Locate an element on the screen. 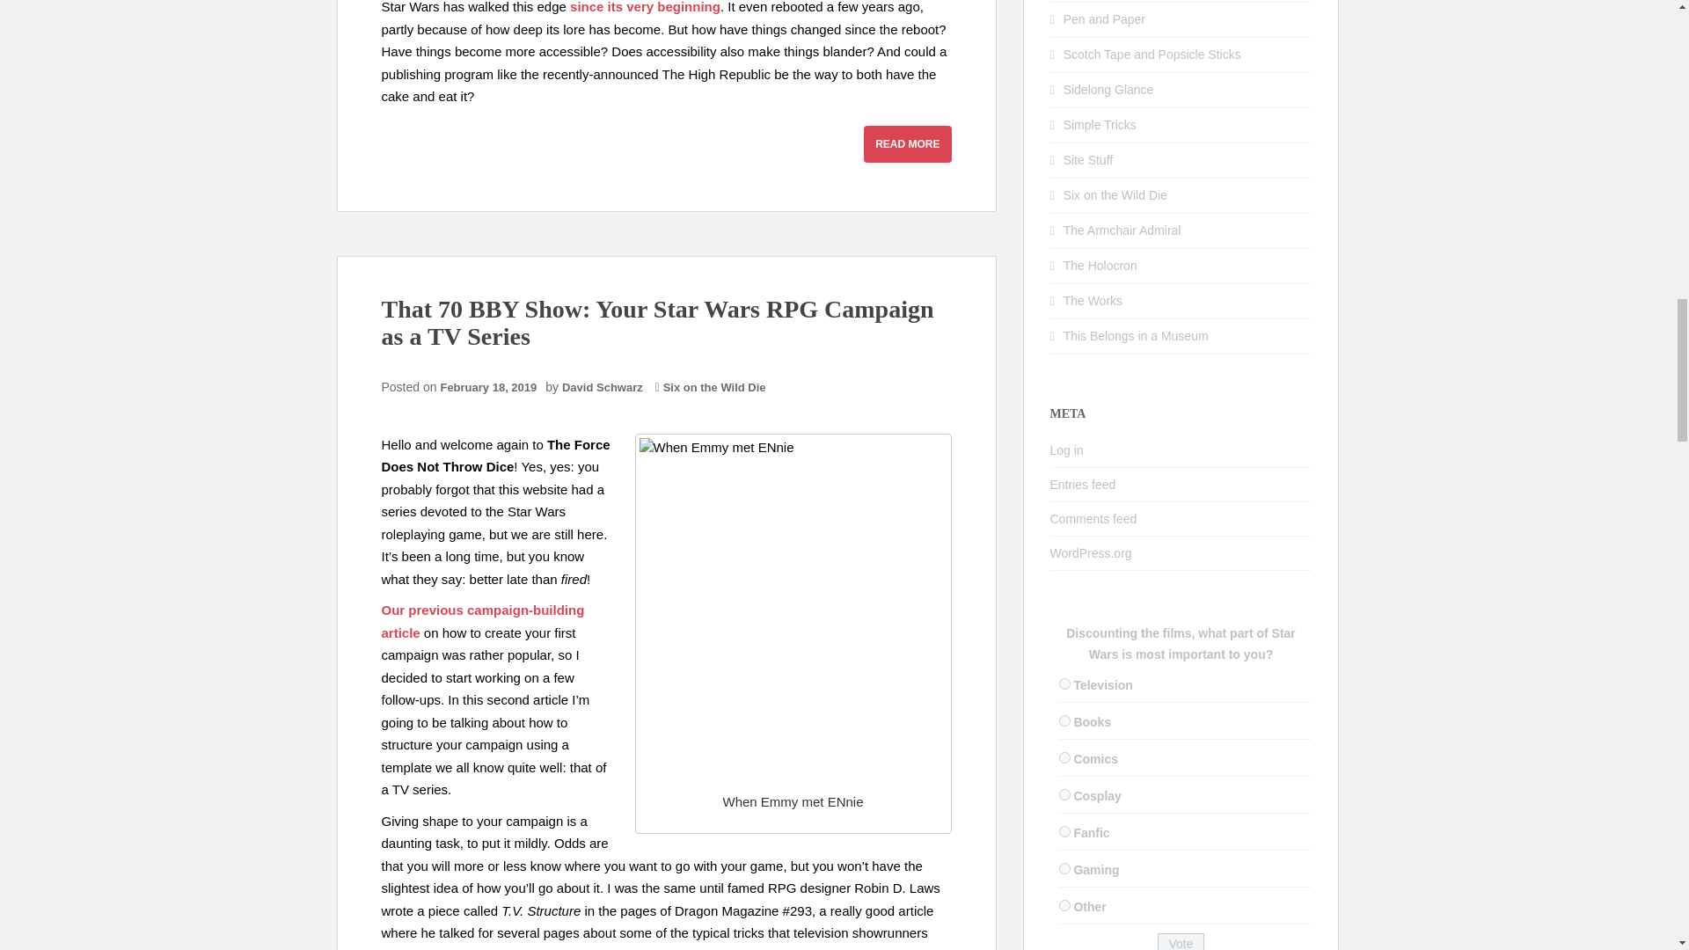 The height and width of the screenshot is (950, 1689). 80 is located at coordinates (1064, 795).